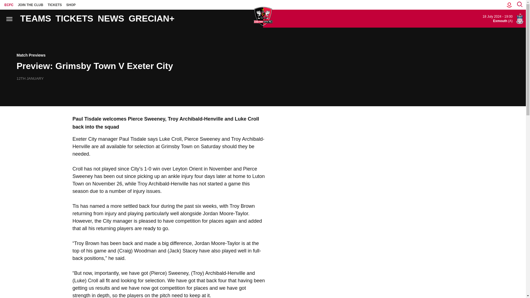 The height and width of the screenshot is (298, 530). I want to click on SHOP, so click(71, 5).